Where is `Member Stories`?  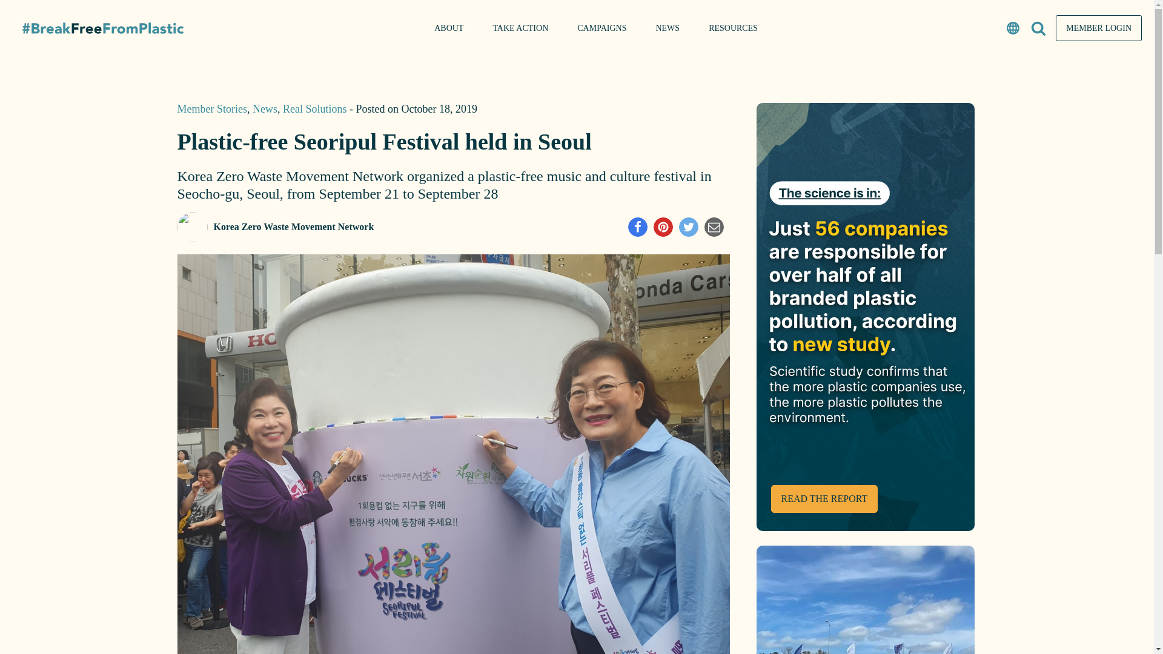 Member Stories is located at coordinates (211, 109).